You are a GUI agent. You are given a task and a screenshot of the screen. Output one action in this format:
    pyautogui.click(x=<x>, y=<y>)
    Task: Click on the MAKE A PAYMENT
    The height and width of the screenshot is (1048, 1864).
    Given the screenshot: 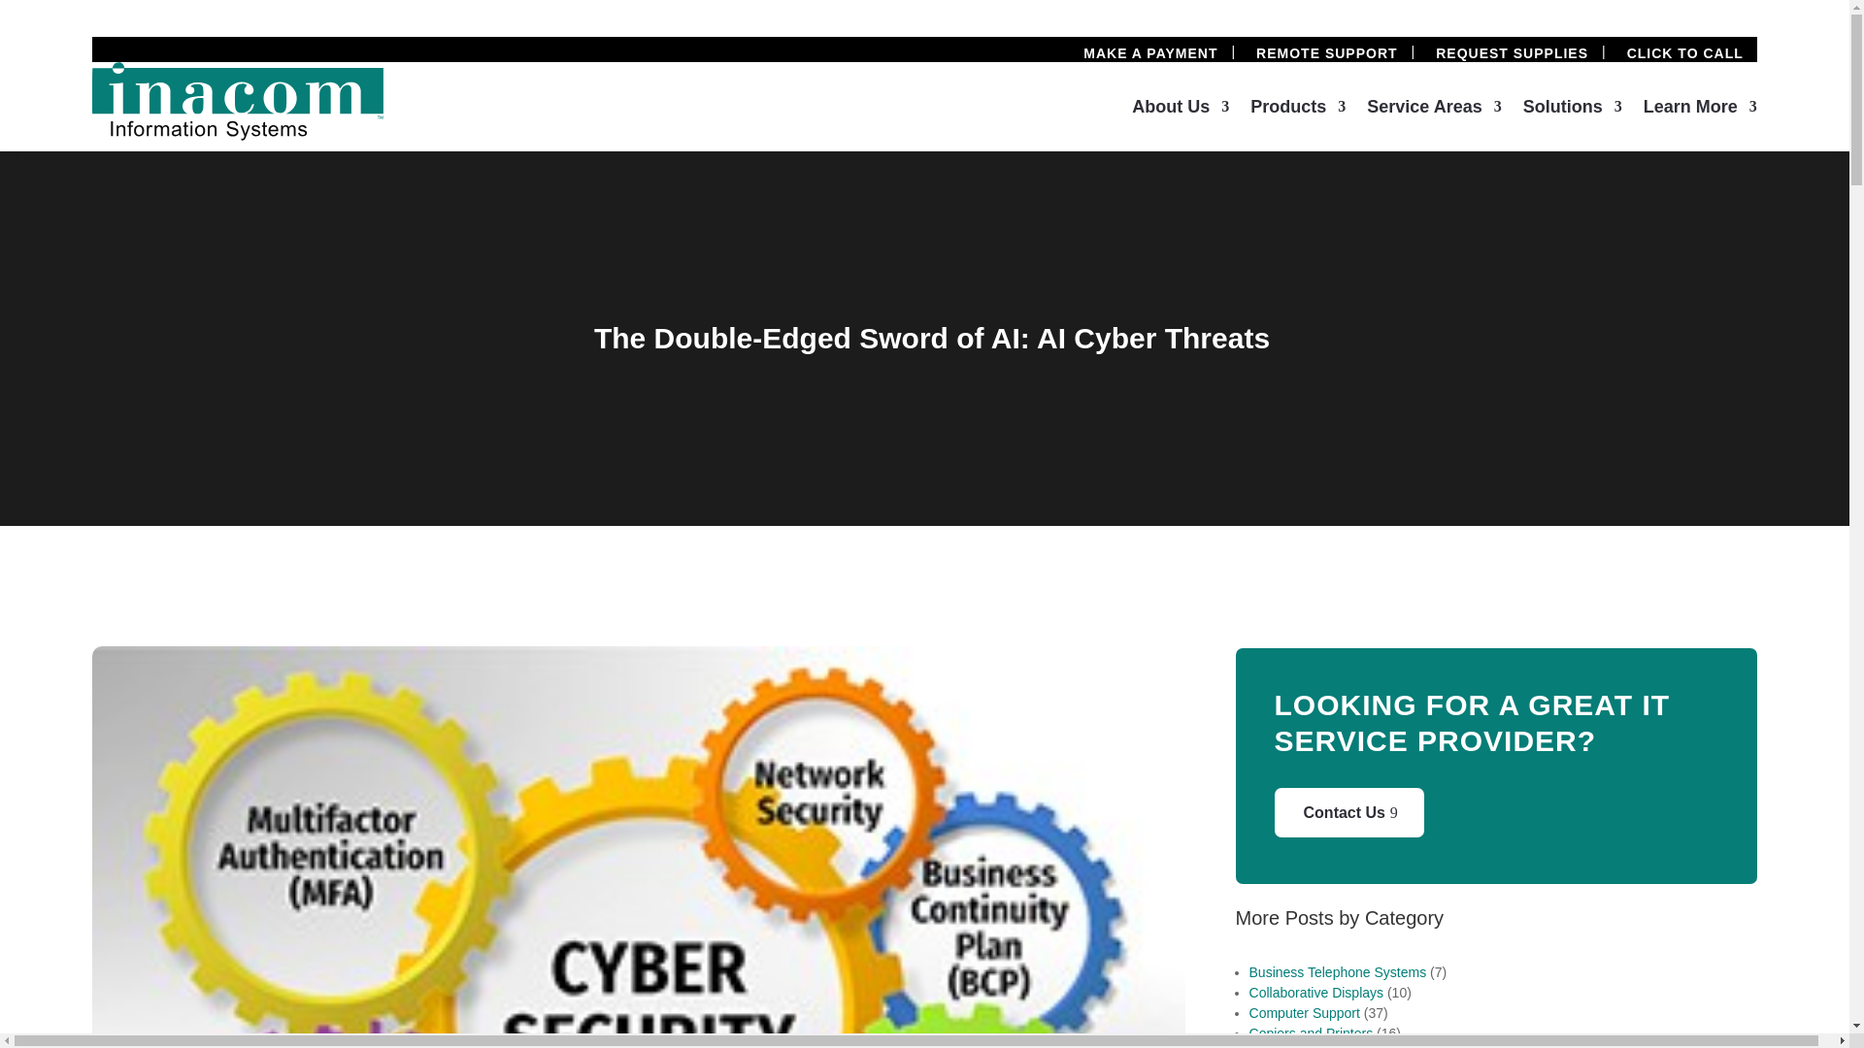 What is the action you would take?
    pyautogui.click(x=1149, y=52)
    